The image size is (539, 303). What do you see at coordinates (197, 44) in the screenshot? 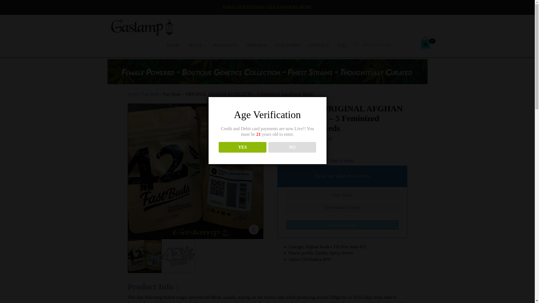
I see `Seeds` at bounding box center [197, 44].